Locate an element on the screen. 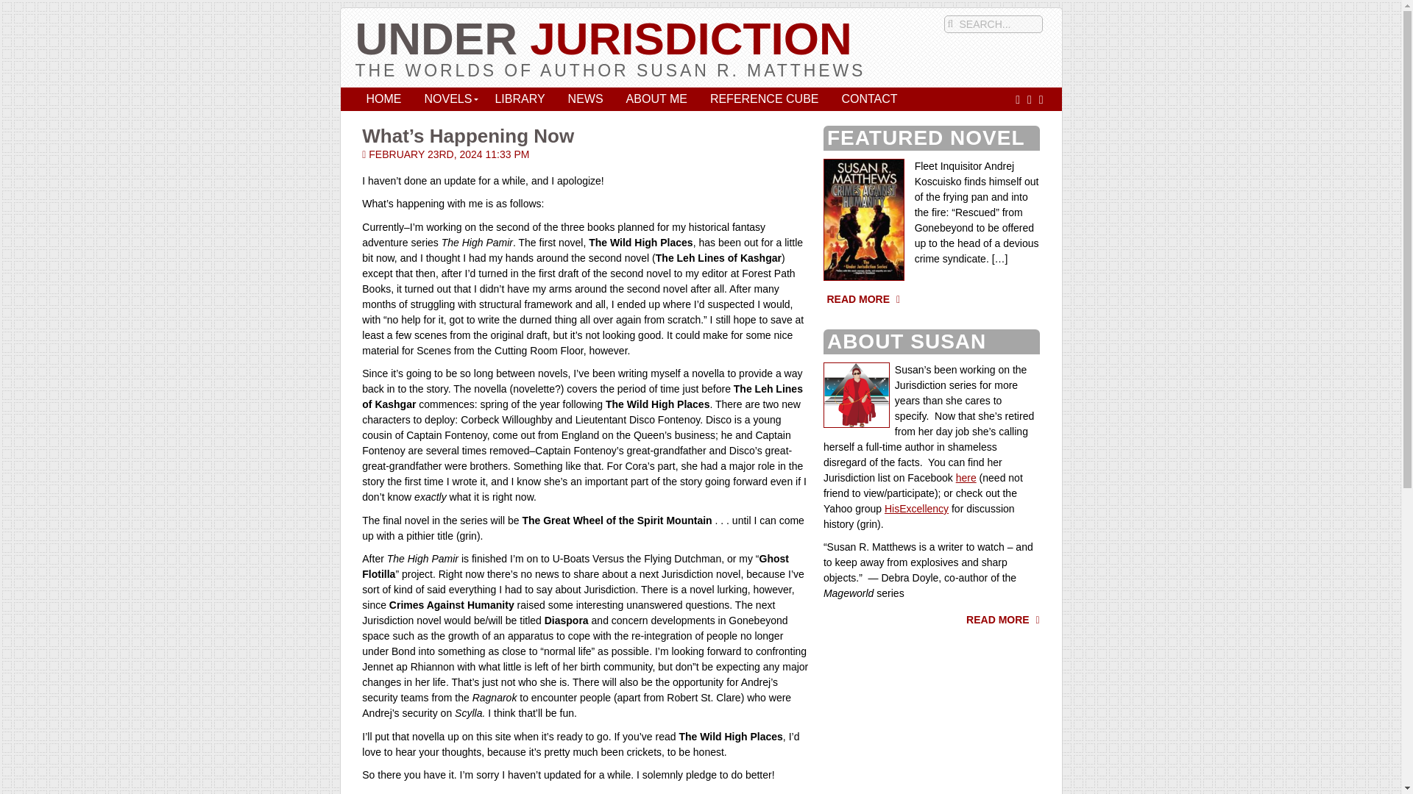 The width and height of the screenshot is (1413, 794). HOME is located at coordinates (383, 100).